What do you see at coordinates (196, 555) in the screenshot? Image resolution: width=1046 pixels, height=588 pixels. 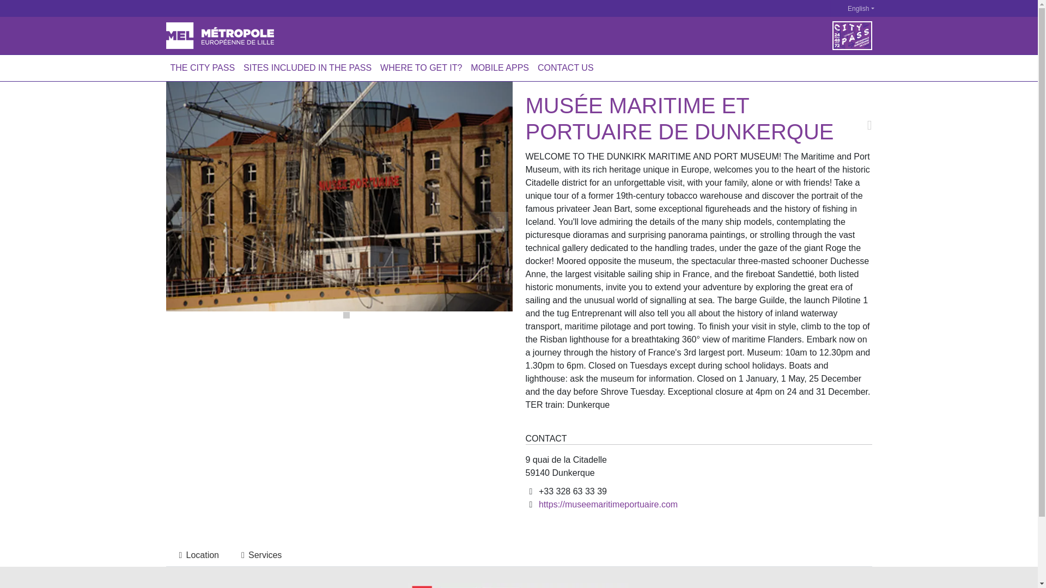 I see `Location` at bounding box center [196, 555].